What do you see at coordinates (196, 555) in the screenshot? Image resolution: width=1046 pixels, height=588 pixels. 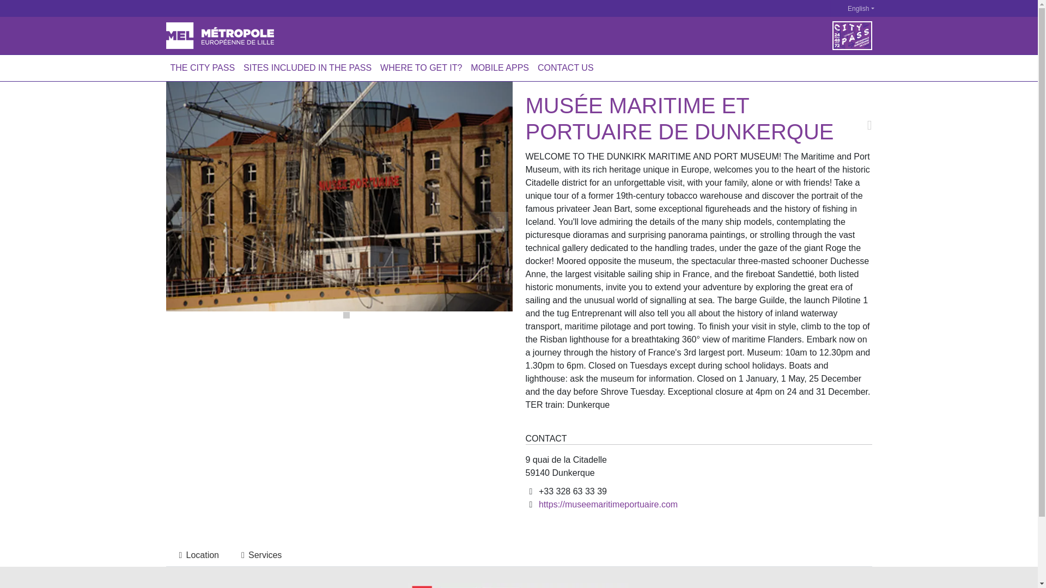 I see `Location` at bounding box center [196, 555].